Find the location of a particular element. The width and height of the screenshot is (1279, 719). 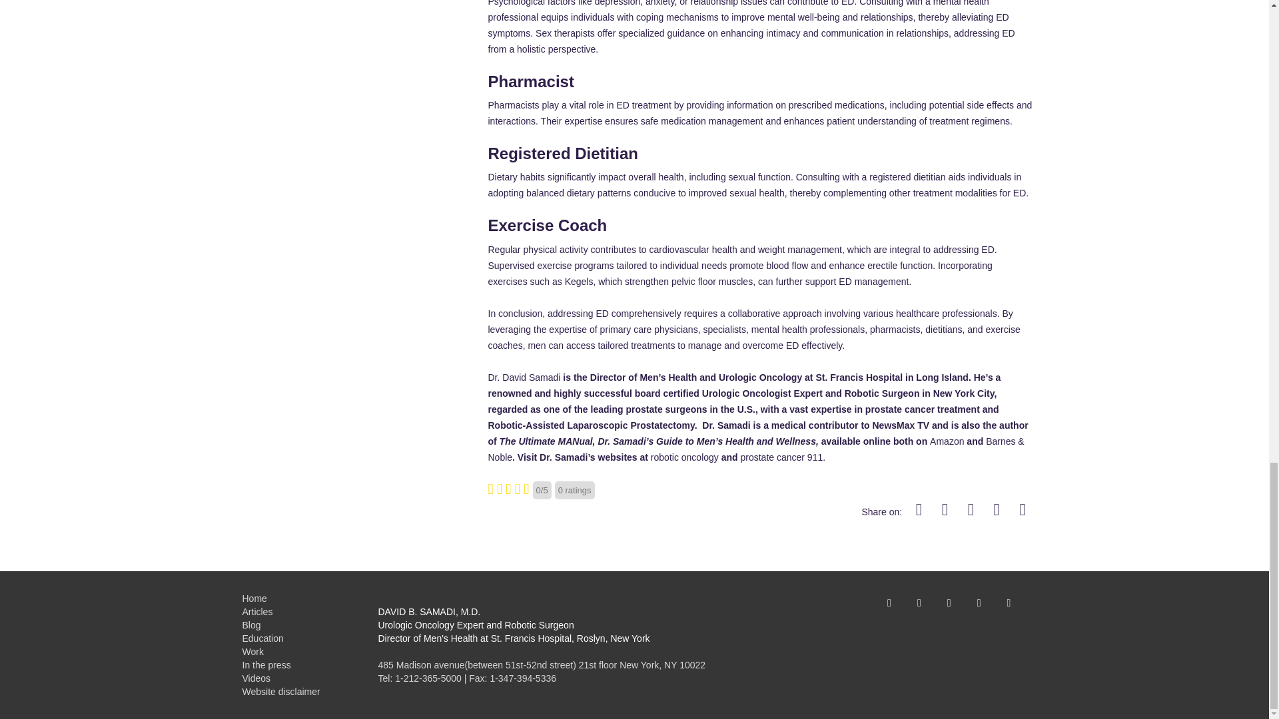

Blog is located at coordinates (252, 624).